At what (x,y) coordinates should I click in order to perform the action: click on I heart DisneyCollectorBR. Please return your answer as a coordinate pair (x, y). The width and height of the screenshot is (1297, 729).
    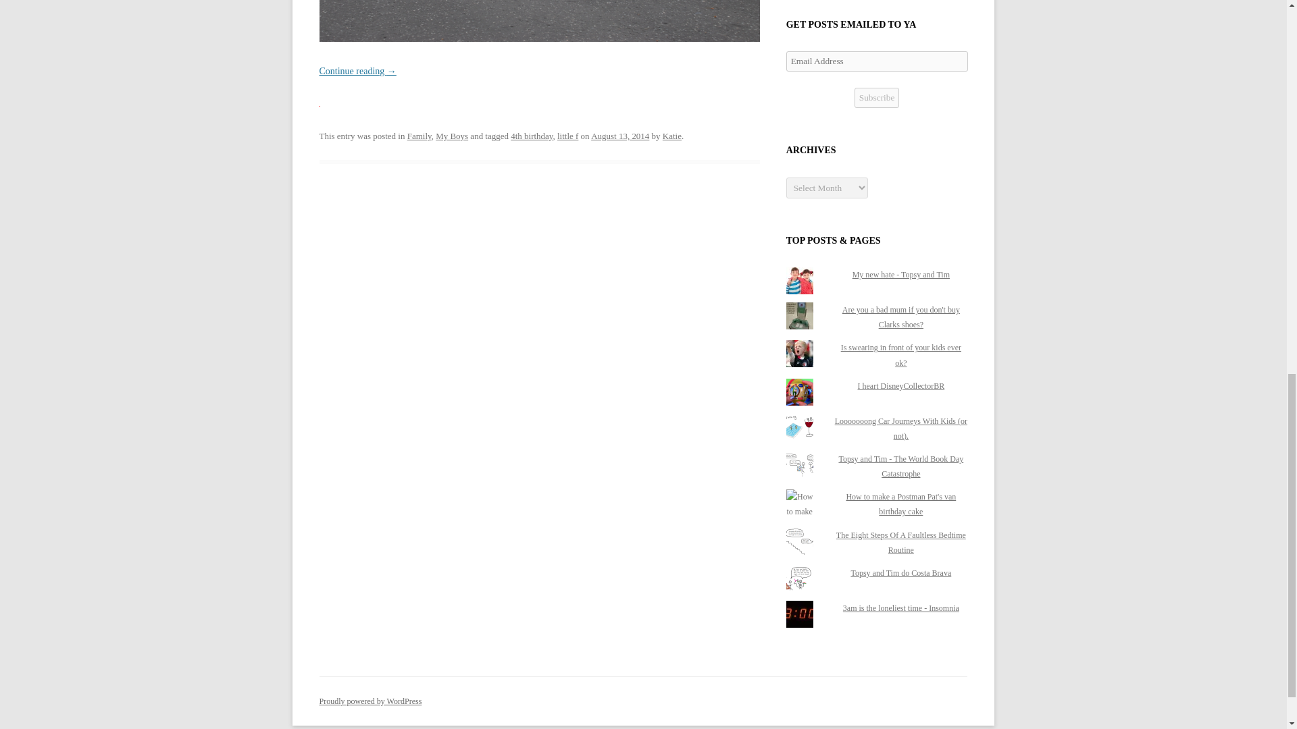
    Looking at the image, I should click on (901, 385).